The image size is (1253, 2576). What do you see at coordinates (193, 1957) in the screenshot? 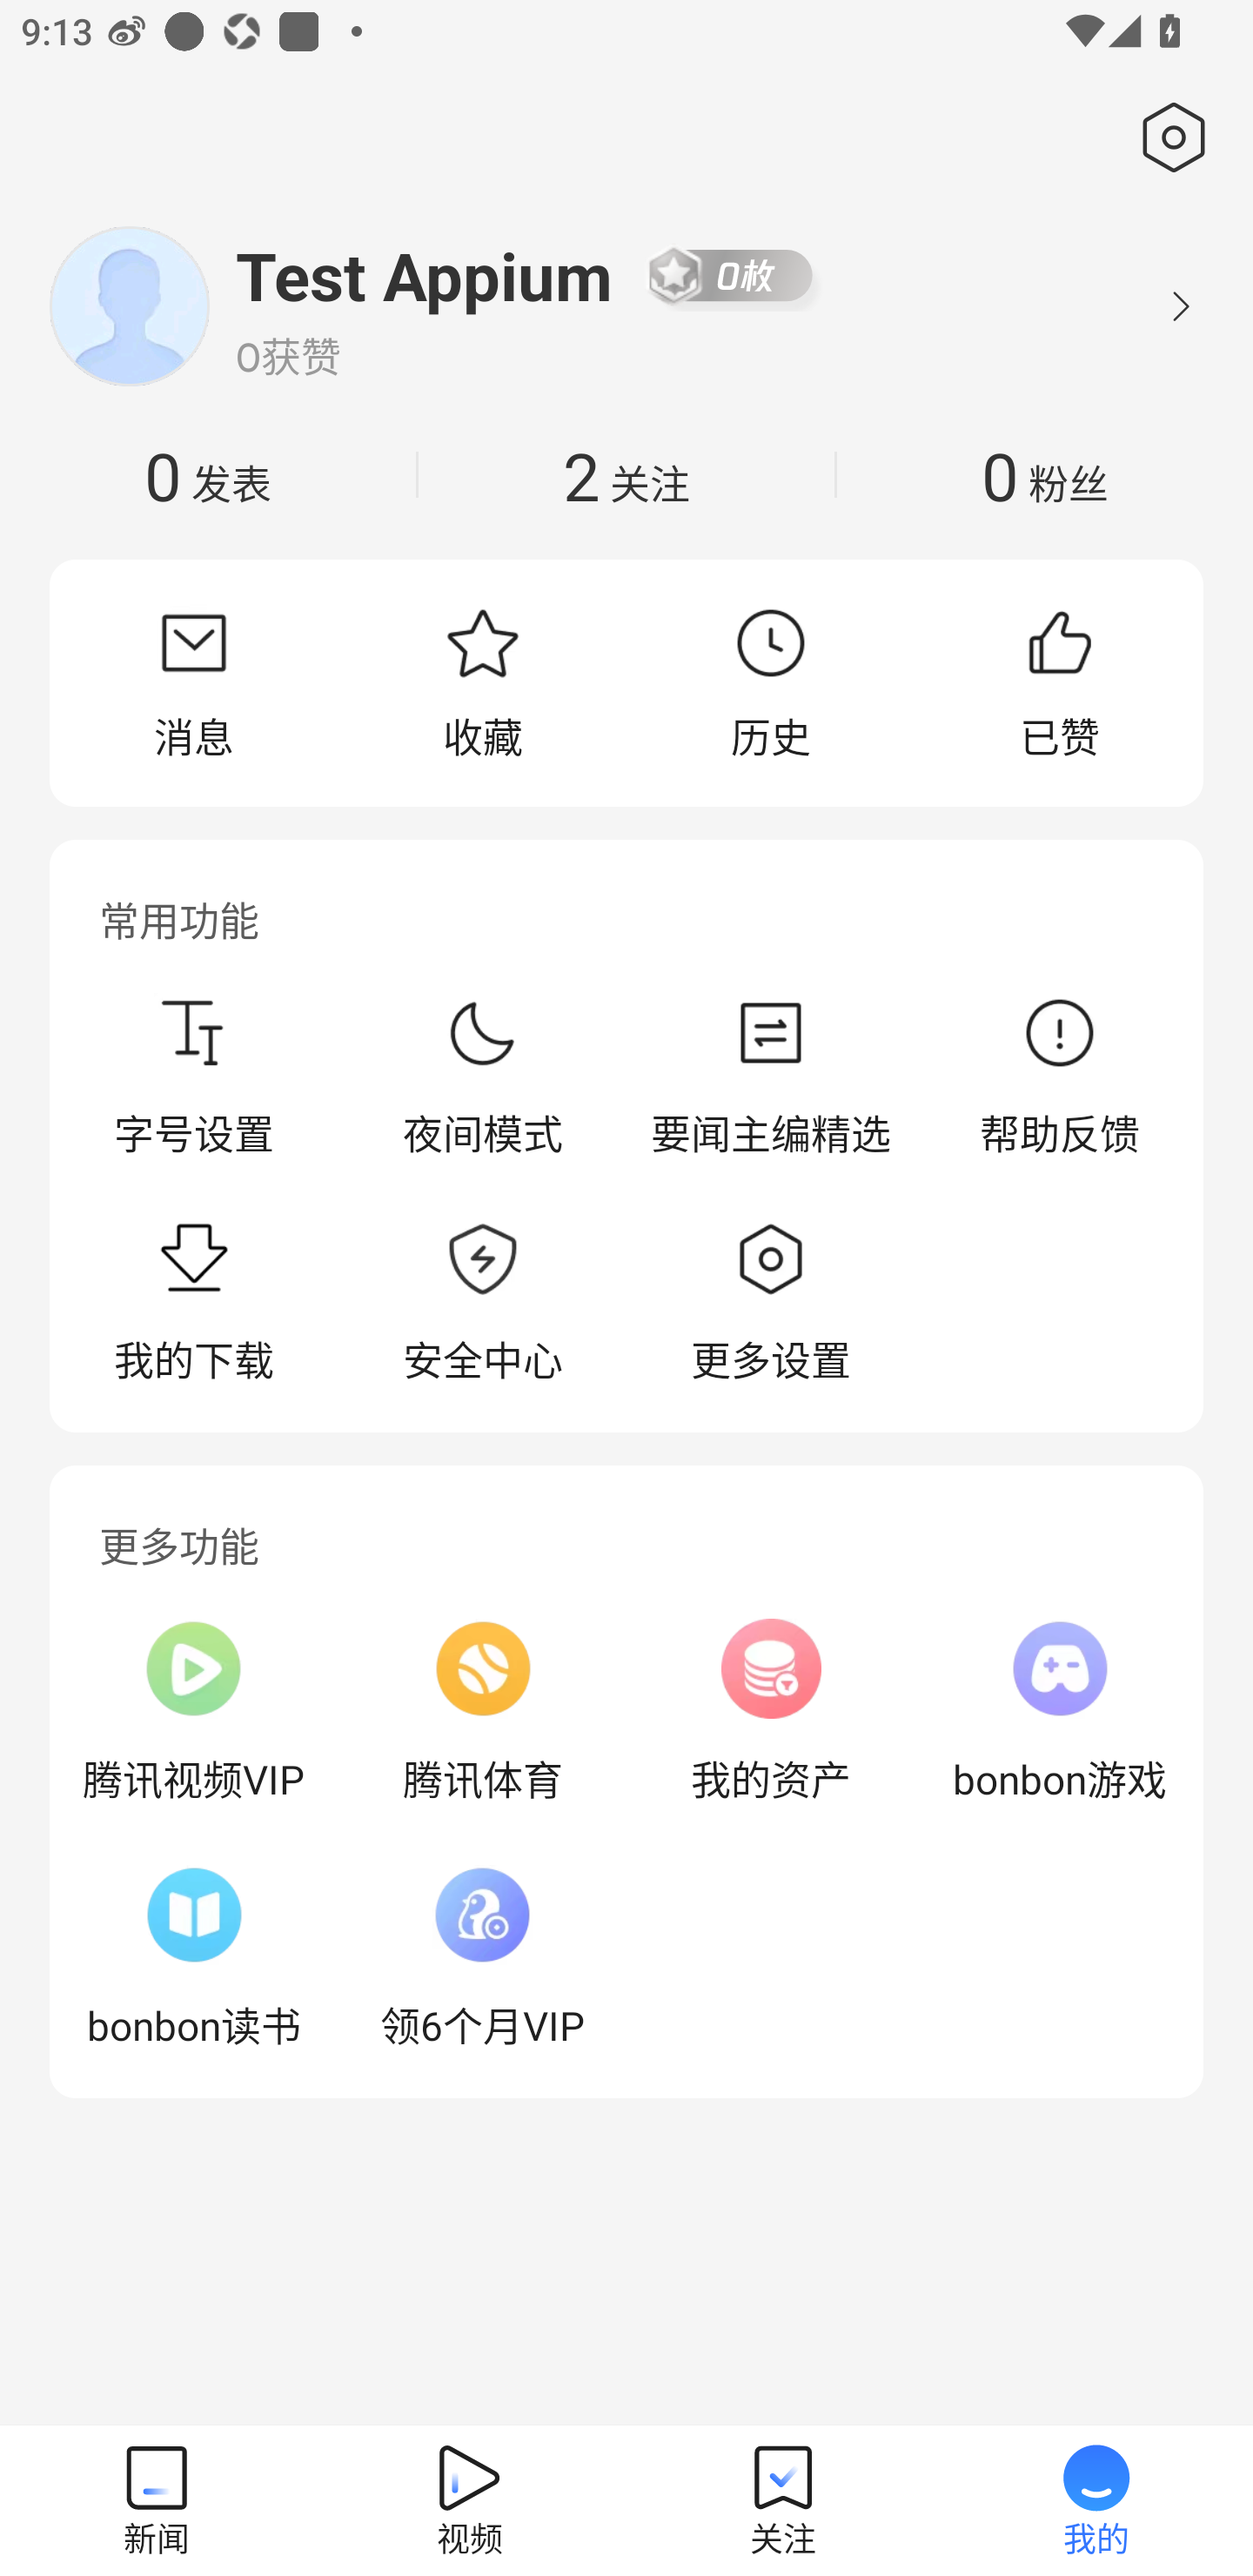
I see `bonbon读书，可点击` at bounding box center [193, 1957].